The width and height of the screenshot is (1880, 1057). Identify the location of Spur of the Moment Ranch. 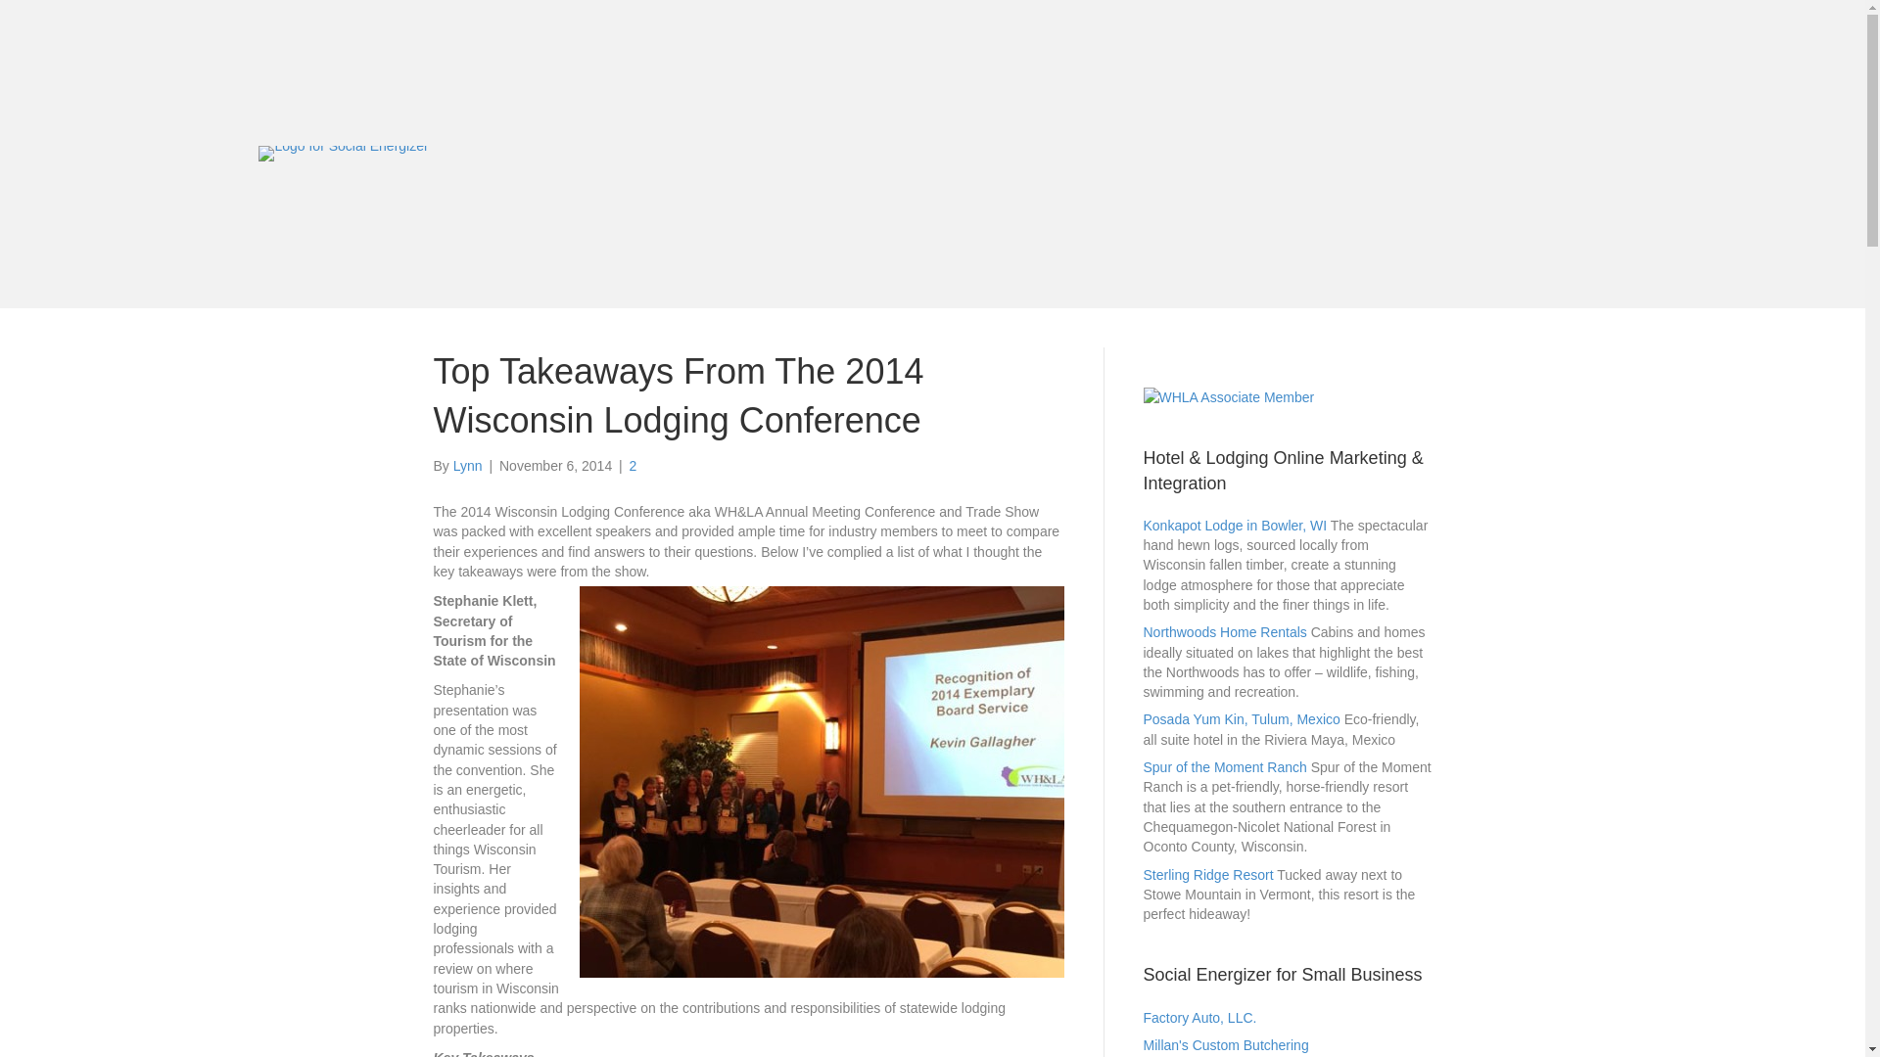
(1224, 767).